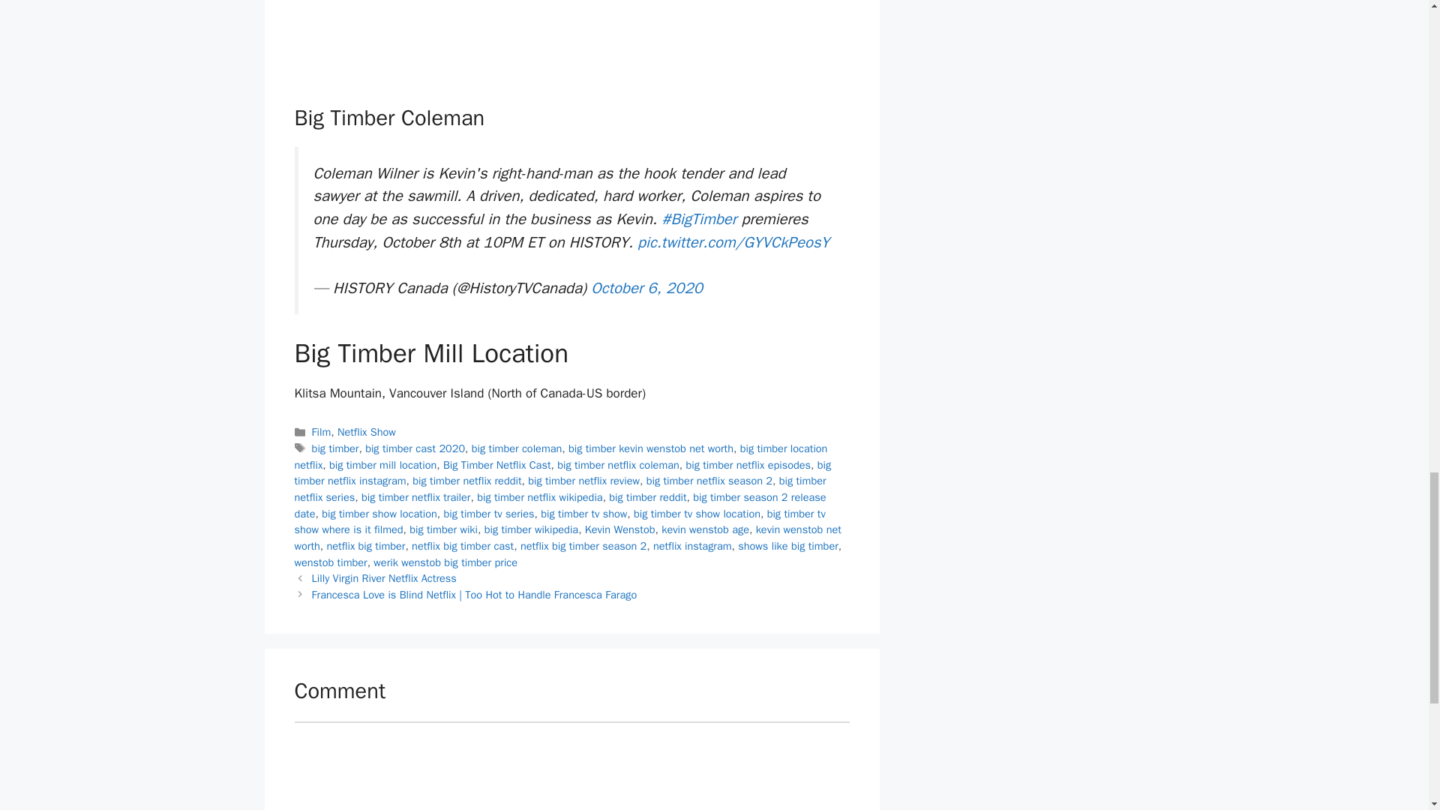 This screenshot has height=810, width=1440. What do you see at coordinates (747, 465) in the screenshot?
I see `big timber netflix episodes` at bounding box center [747, 465].